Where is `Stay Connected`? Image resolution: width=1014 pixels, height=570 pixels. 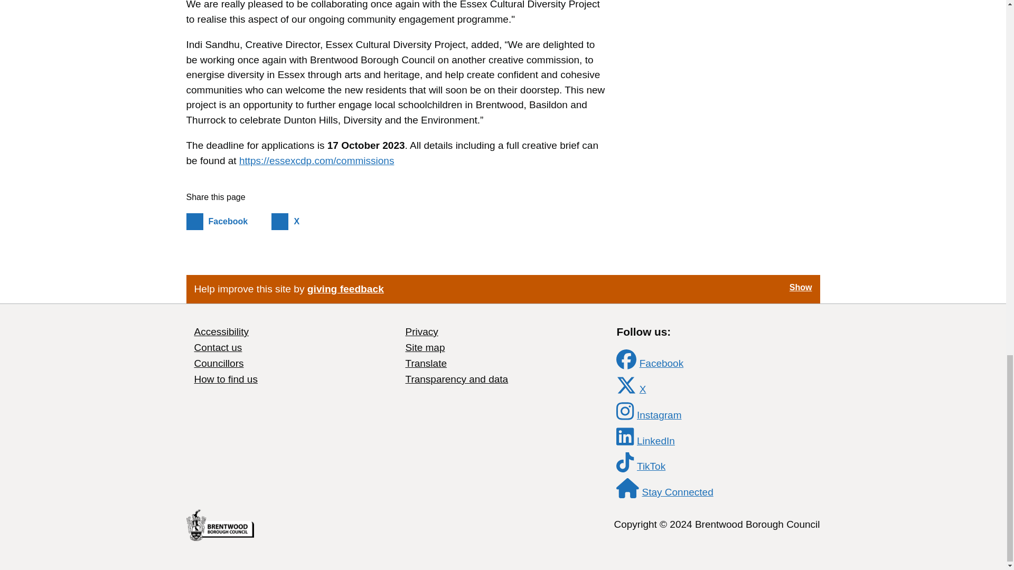
Stay Connected is located at coordinates (627, 489).